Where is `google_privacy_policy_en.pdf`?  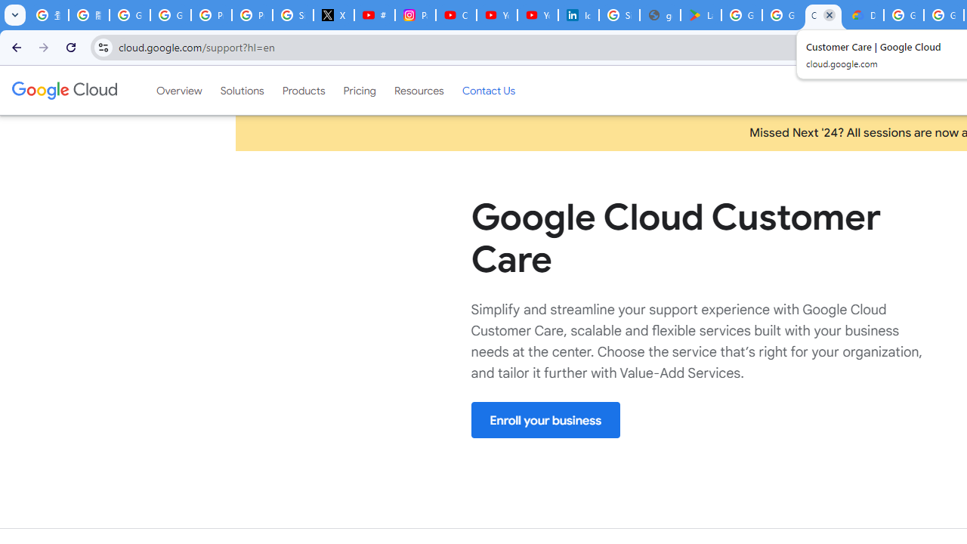 google_privacy_policy_en.pdf is located at coordinates (660, 15).